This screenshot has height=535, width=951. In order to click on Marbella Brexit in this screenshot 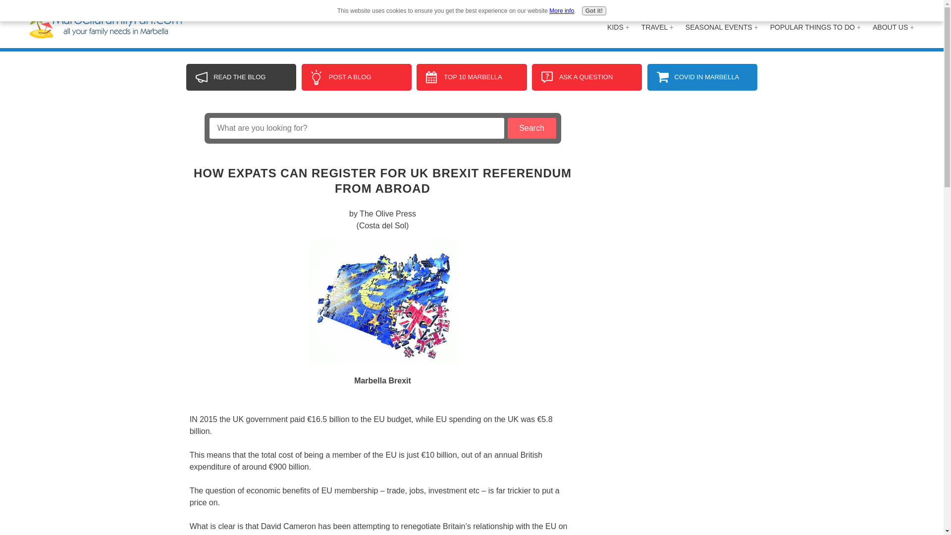, I will do `click(382, 301)`.